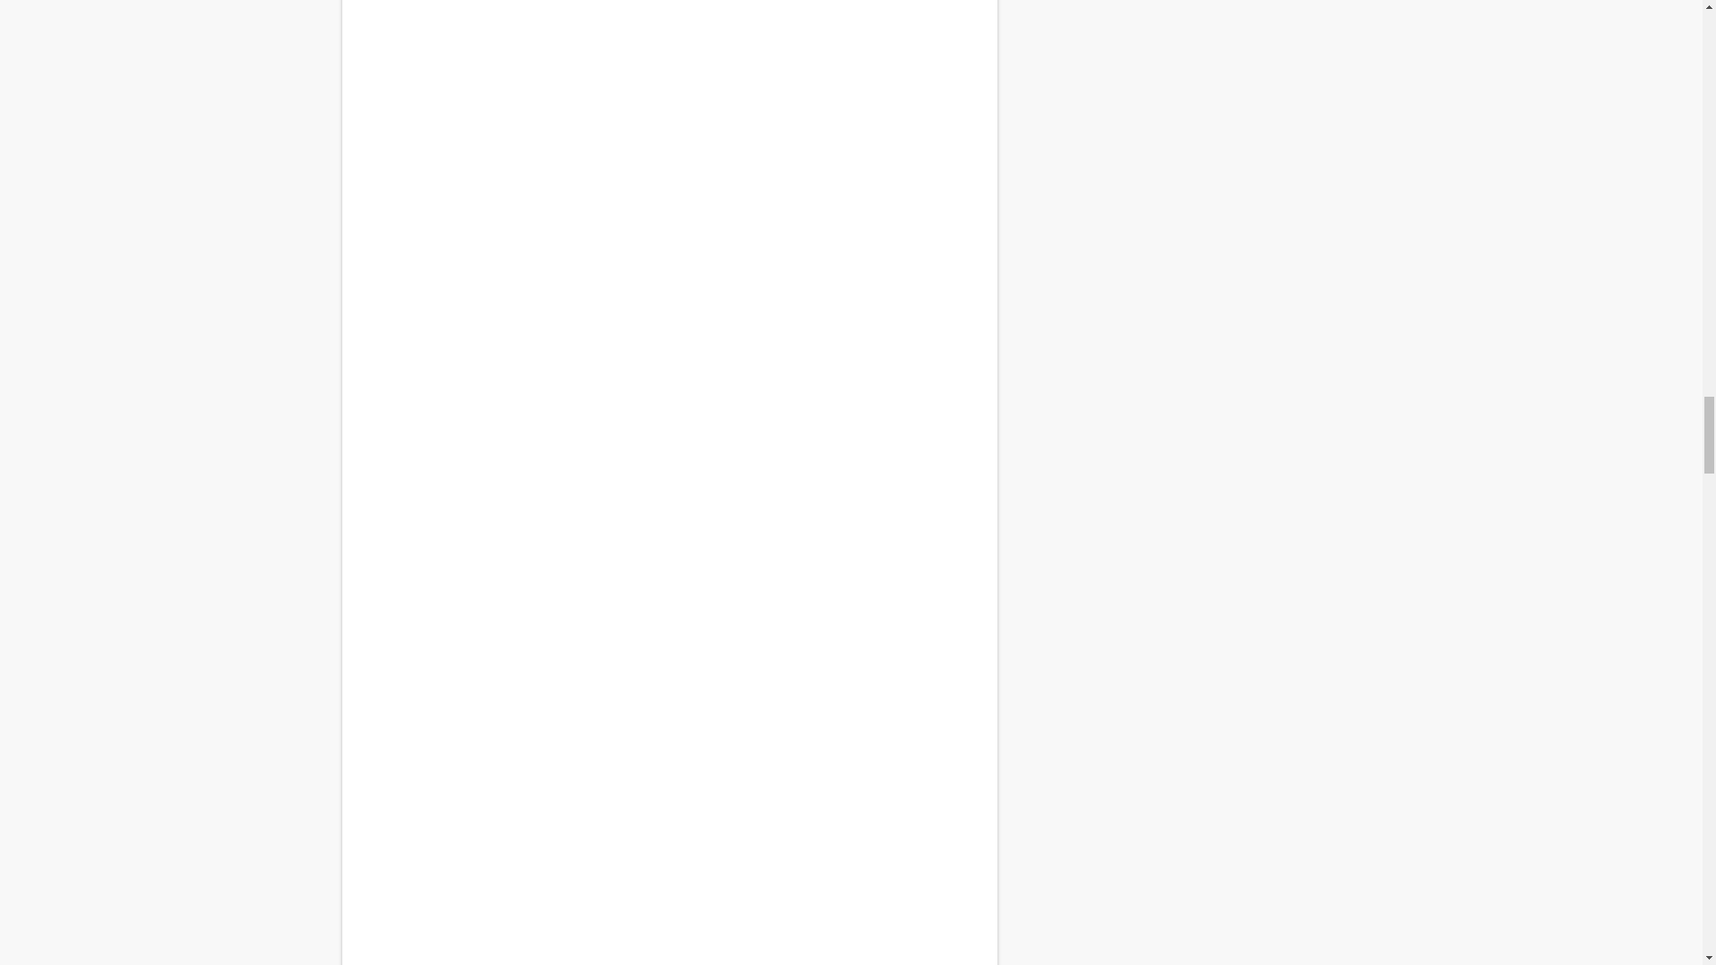 This screenshot has height=965, width=1716. What do you see at coordinates (669, 675) in the screenshot?
I see `Topic Wise Words` at bounding box center [669, 675].